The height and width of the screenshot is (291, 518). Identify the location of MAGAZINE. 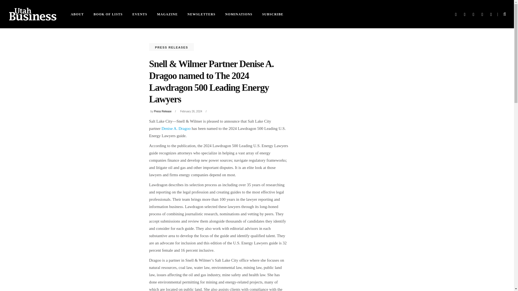
(167, 14).